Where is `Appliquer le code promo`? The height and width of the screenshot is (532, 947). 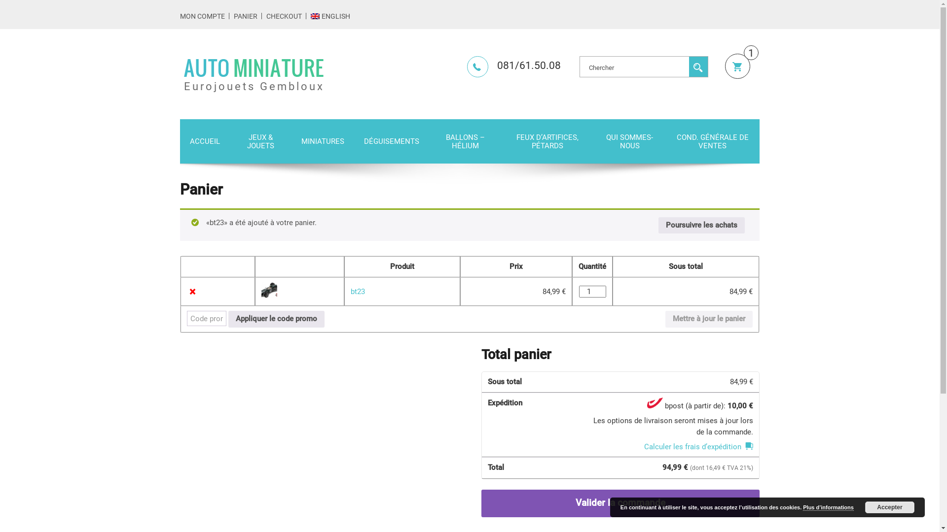 Appliquer le code promo is located at coordinates (276, 319).